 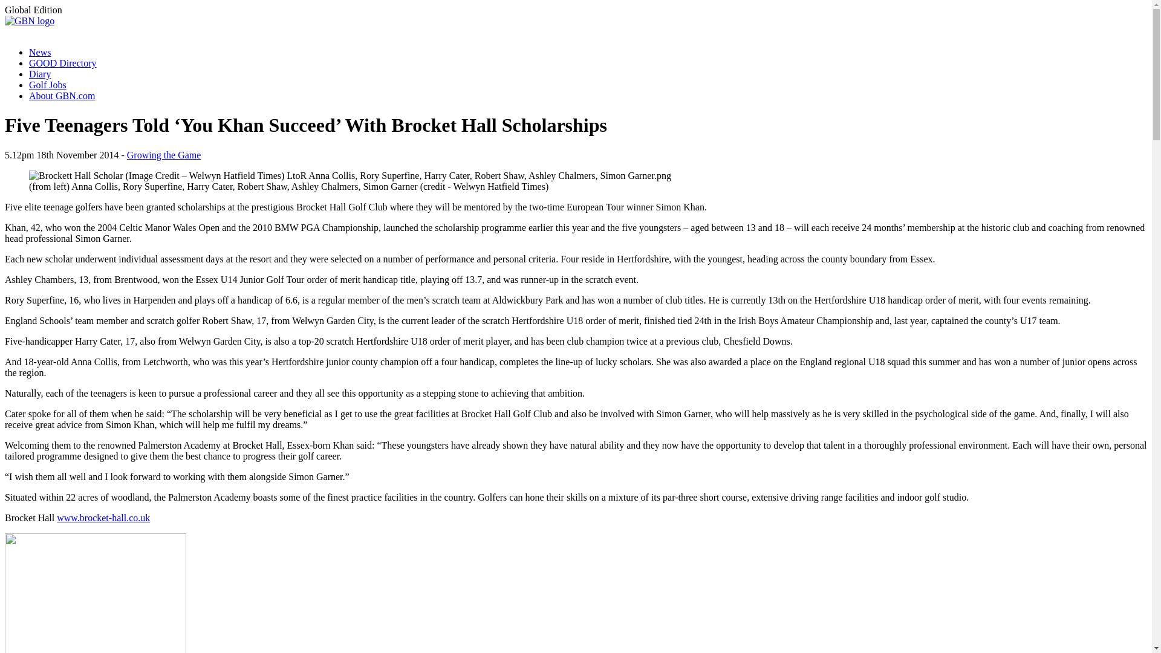 I want to click on Golf Jobs, so click(x=47, y=85).